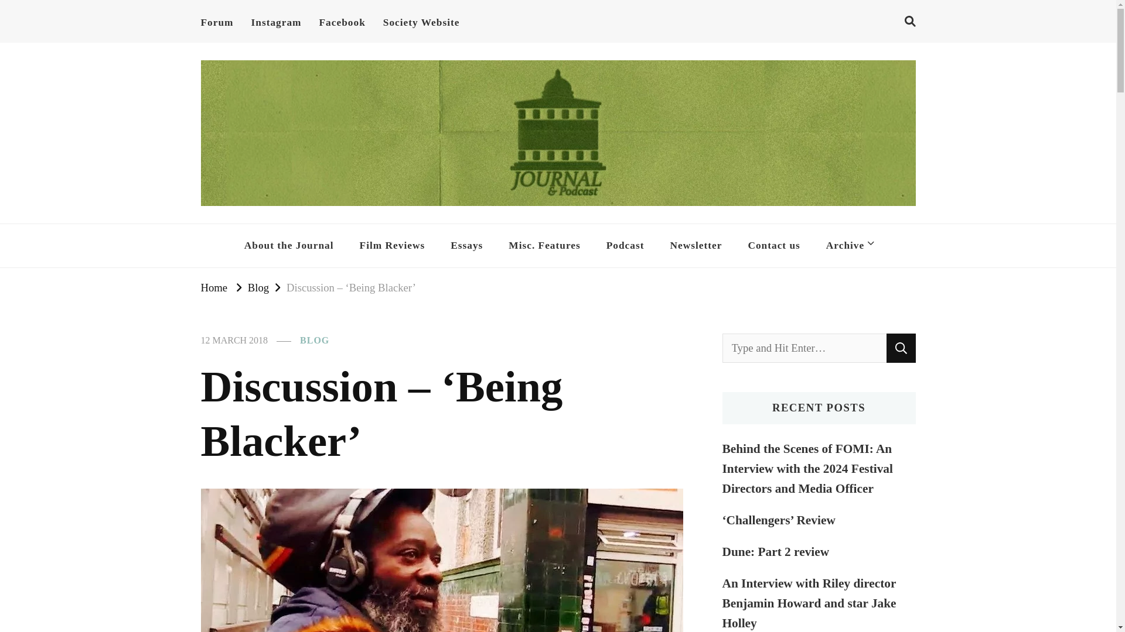 Image resolution: width=1125 pixels, height=632 pixels. What do you see at coordinates (213, 287) in the screenshot?
I see `Home` at bounding box center [213, 287].